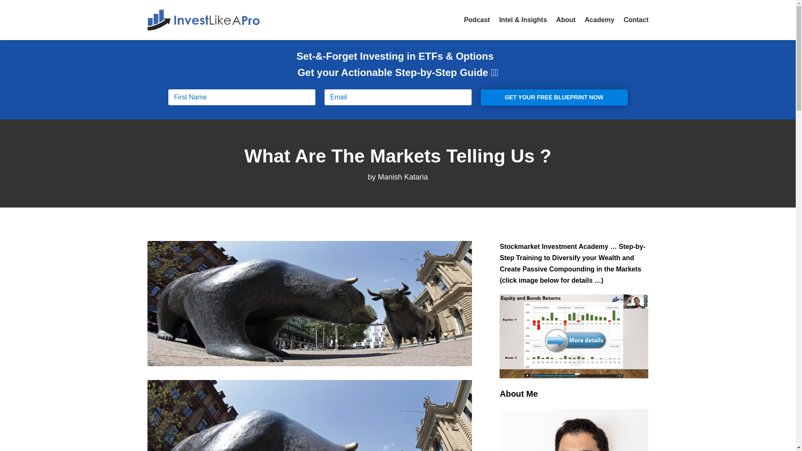 The height and width of the screenshot is (451, 802). Describe the element at coordinates (574, 430) in the screenshot. I see `Manish K Portraits 01-07-17 OR2-2` at that location.